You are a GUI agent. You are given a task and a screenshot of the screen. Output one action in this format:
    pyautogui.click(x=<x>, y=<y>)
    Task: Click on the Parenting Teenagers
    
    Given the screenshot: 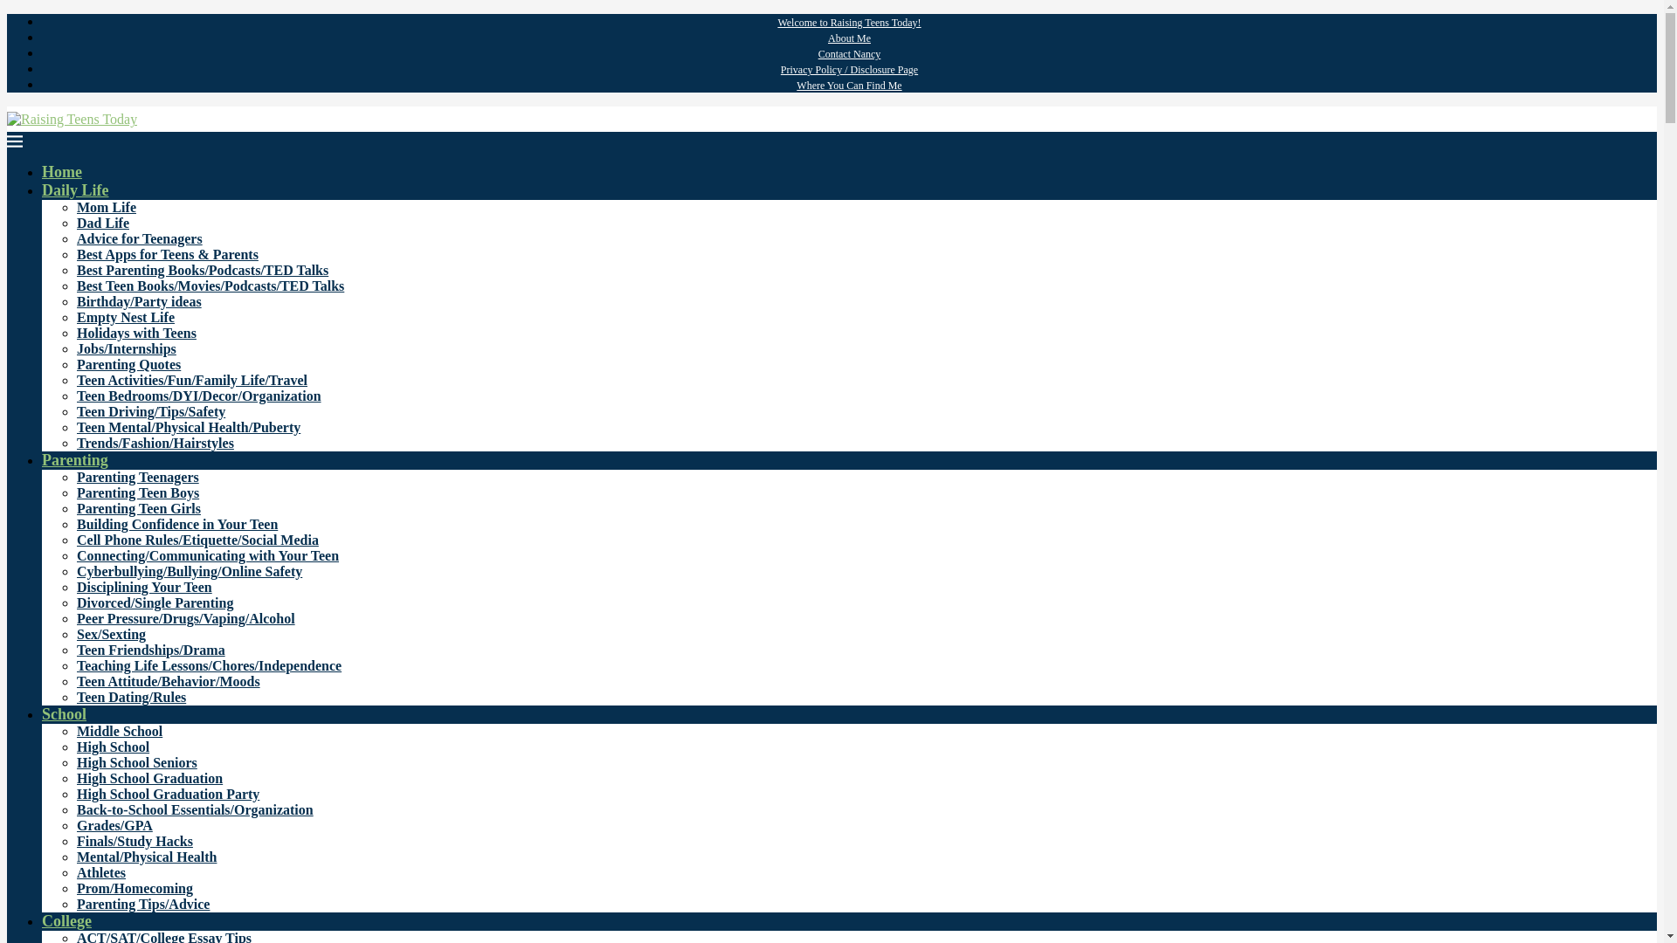 What is the action you would take?
    pyautogui.click(x=138, y=477)
    